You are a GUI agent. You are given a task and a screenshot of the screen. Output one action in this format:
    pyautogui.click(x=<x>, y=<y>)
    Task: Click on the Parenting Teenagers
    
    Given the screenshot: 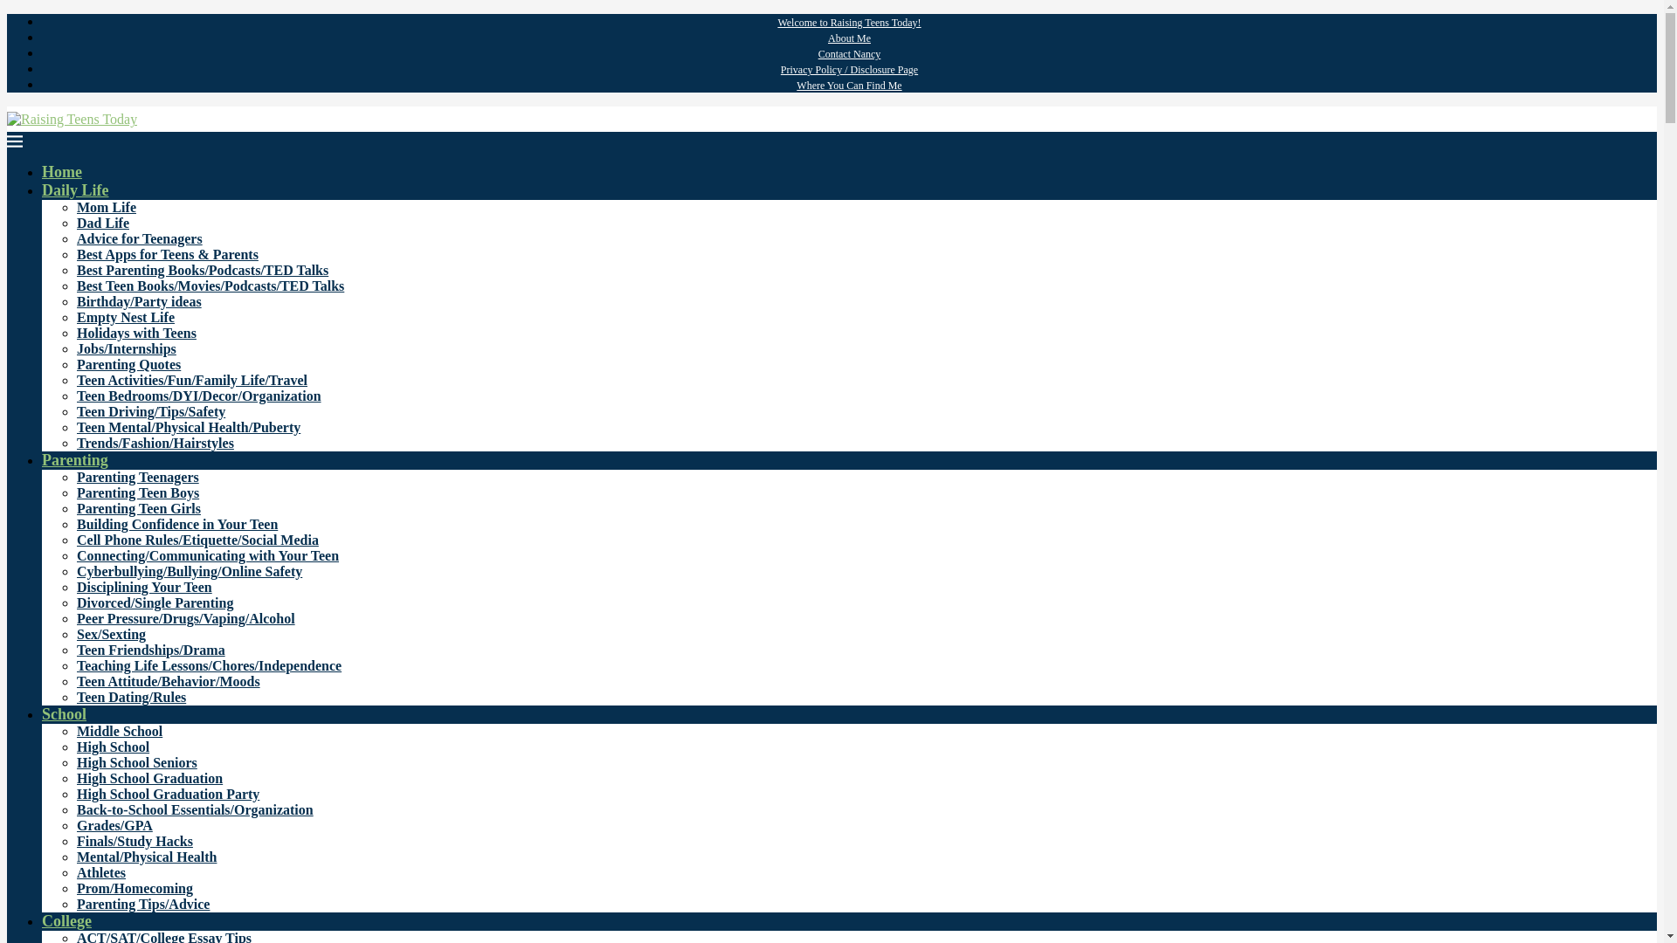 What is the action you would take?
    pyautogui.click(x=138, y=477)
    